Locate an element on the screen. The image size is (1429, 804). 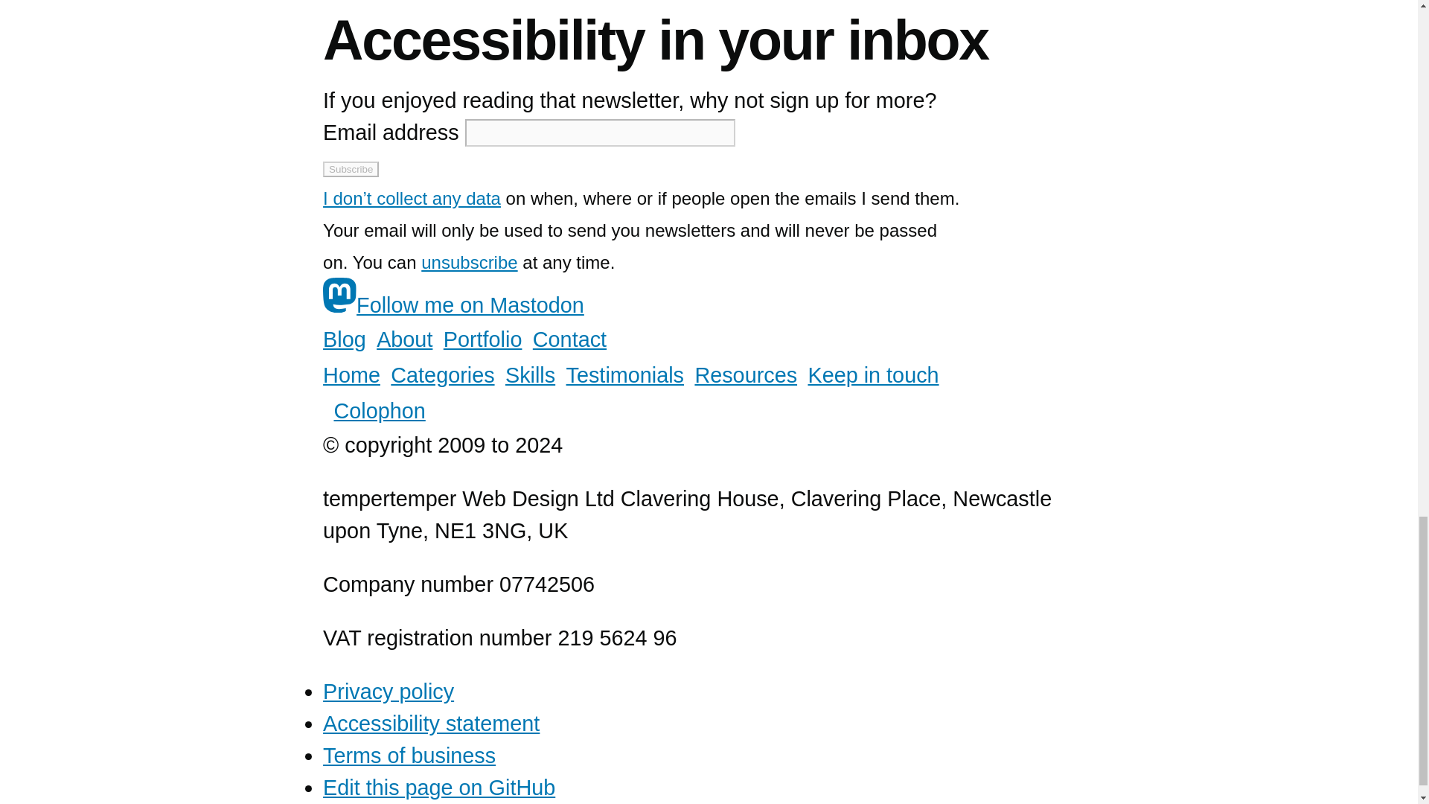
Contact is located at coordinates (569, 339).